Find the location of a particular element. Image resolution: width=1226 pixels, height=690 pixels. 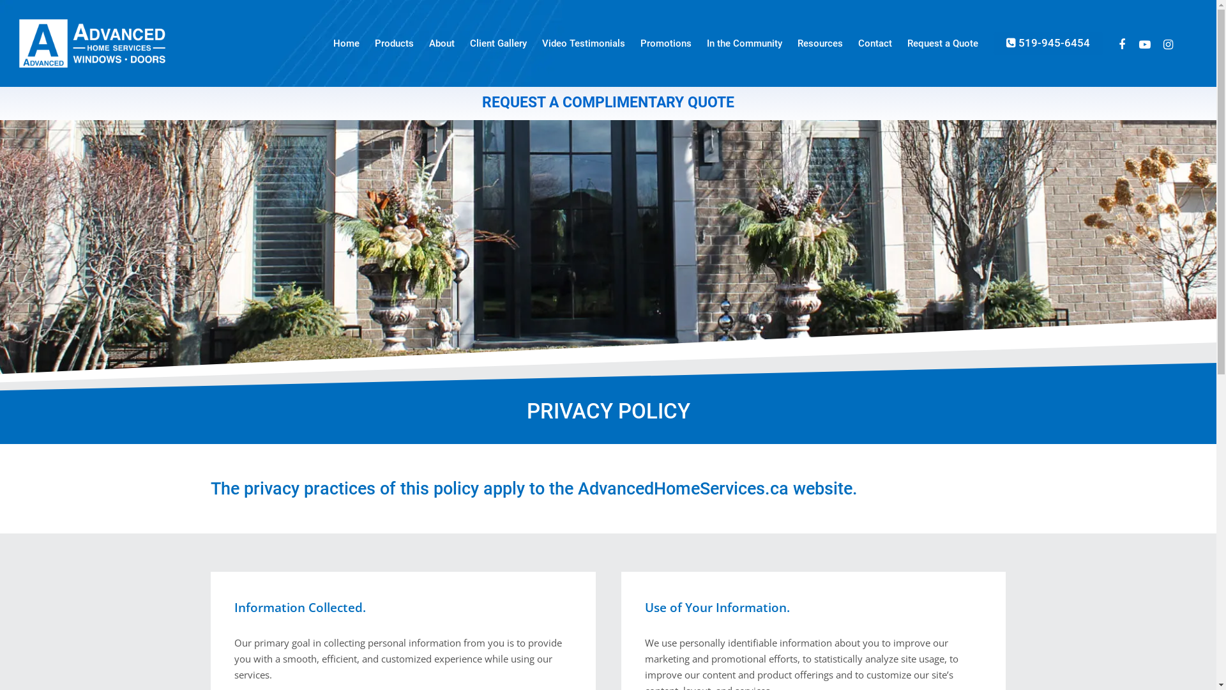

Promotions is located at coordinates (665, 43).